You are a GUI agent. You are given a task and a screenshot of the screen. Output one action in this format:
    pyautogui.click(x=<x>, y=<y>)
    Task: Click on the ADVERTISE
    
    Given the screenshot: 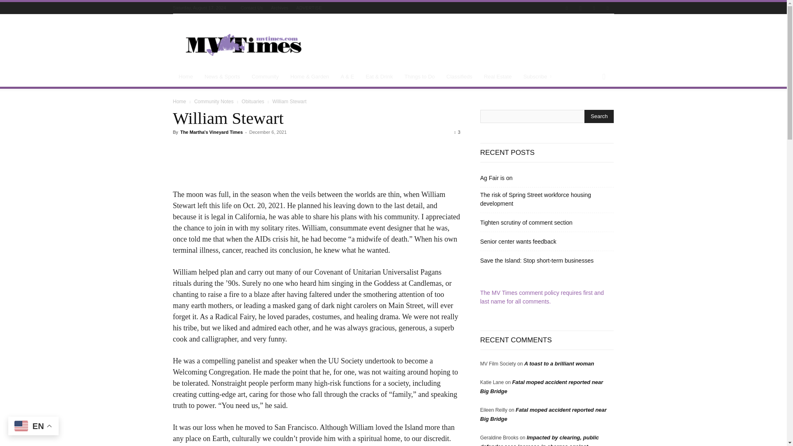 What is the action you would take?
    pyautogui.click(x=309, y=7)
    